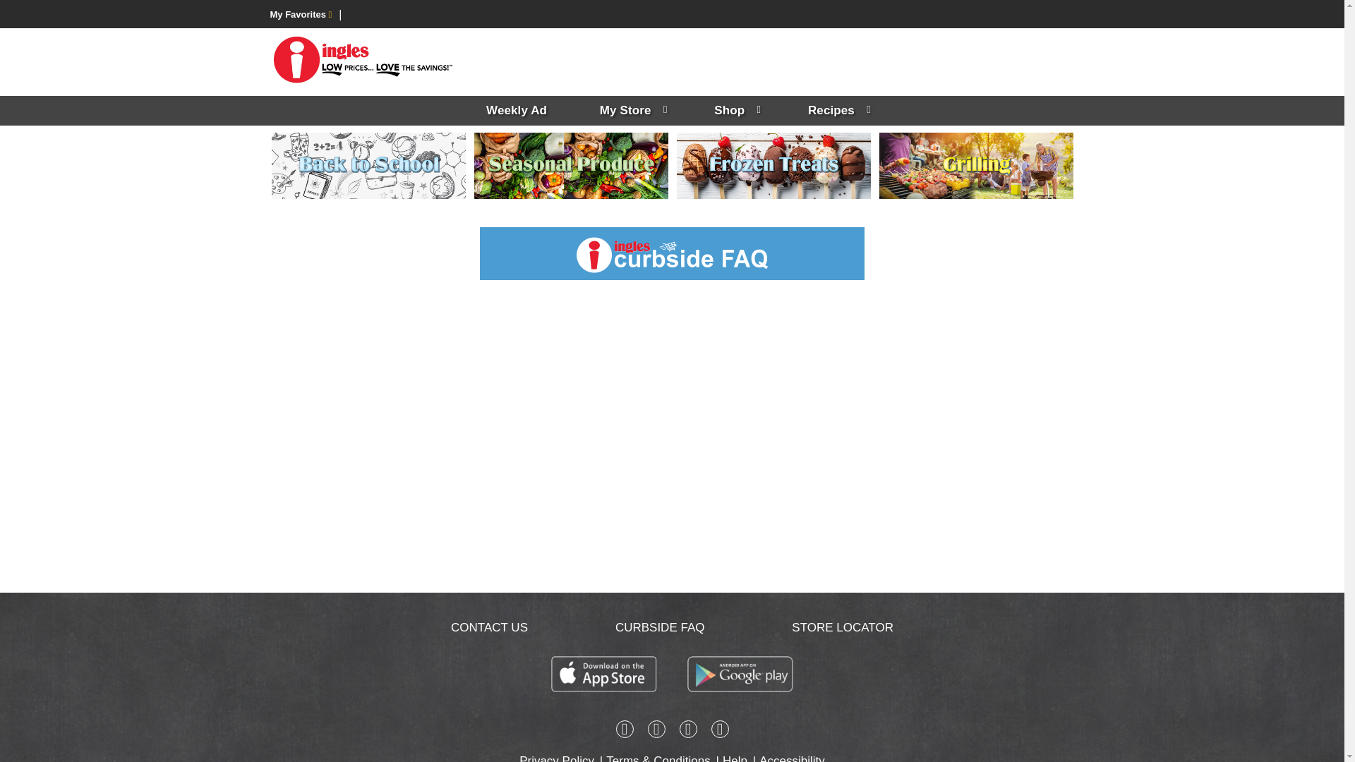 The width and height of the screenshot is (1355, 762). What do you see at coordinates (976, 165) in the screenshot?
I see `Grilling` at bounding box center [976, 165].